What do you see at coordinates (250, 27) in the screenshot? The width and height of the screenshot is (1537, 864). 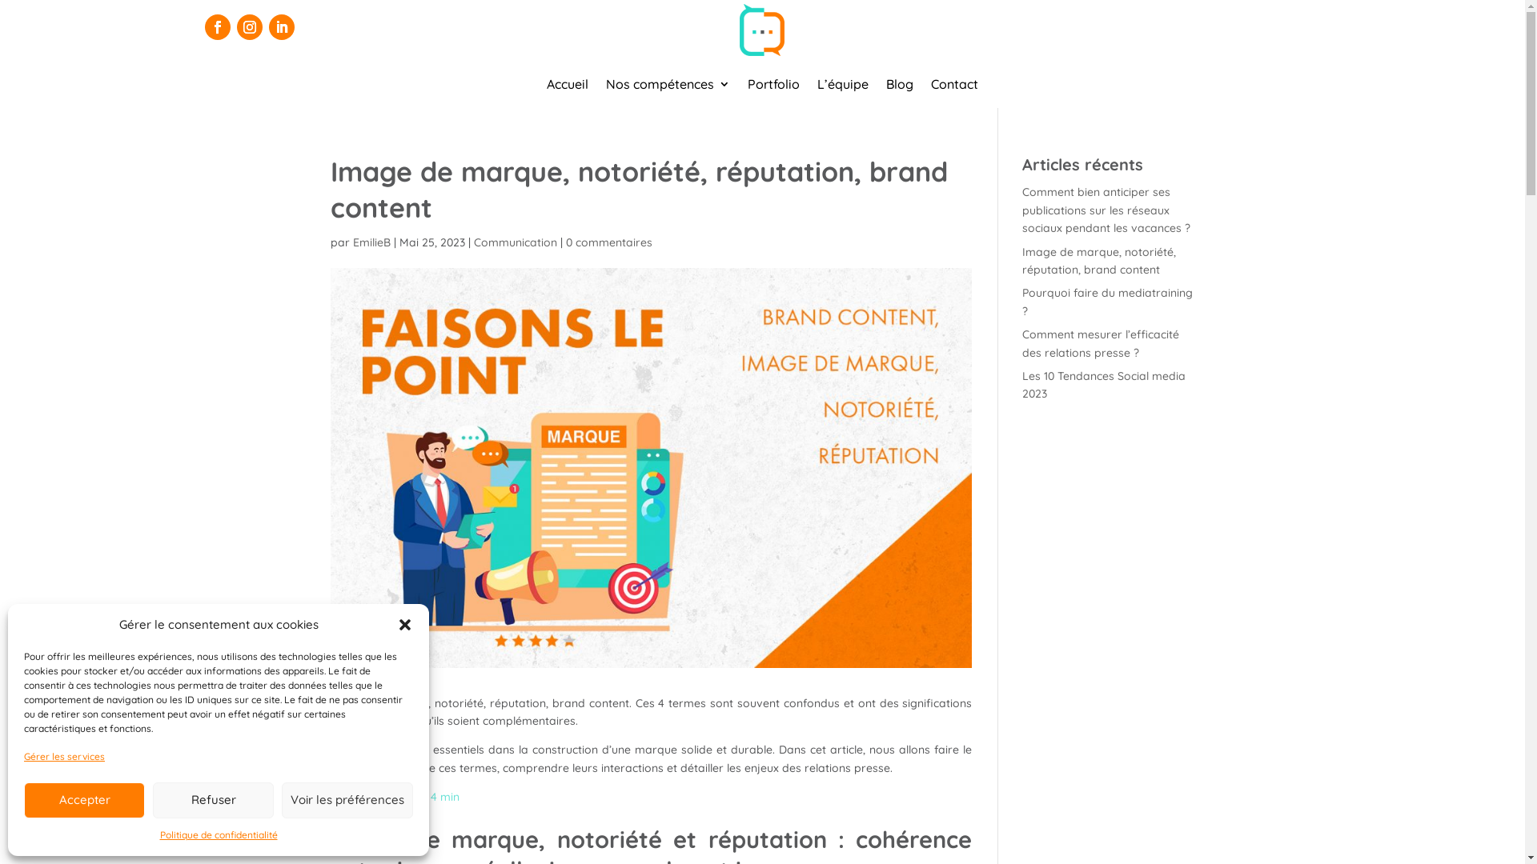 I see `Suivez sur Instagram` at bounding box center [250, 27].